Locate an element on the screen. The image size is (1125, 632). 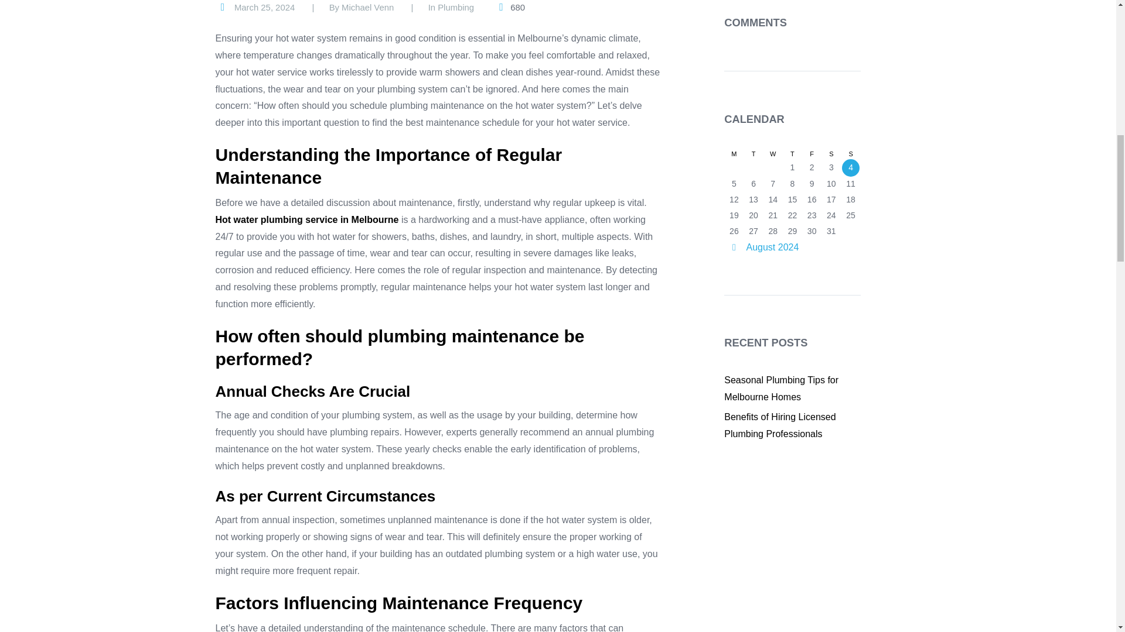
Wednesday is located at coordinates (773, 154).